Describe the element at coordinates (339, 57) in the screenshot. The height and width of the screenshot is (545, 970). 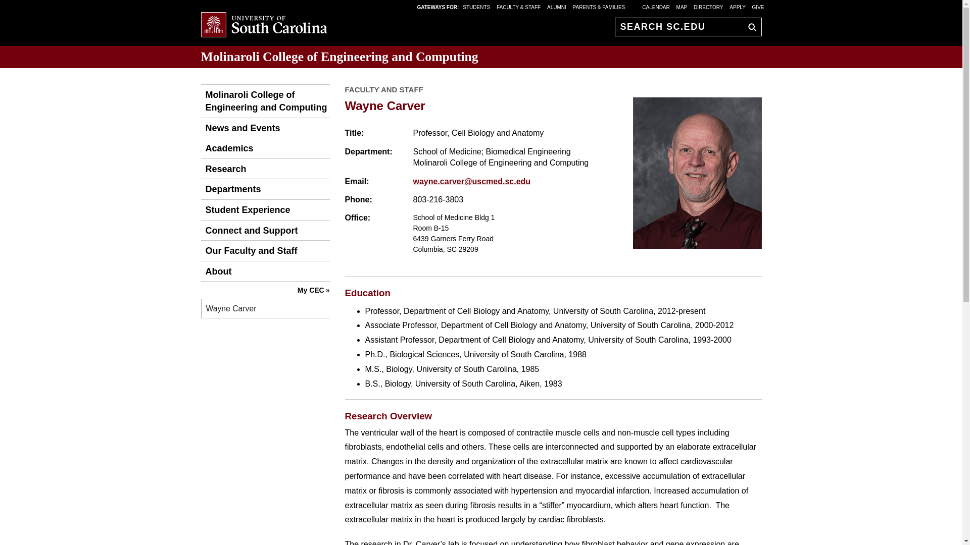
I see `Molinaroli College of Engineering and Computing` at that location.